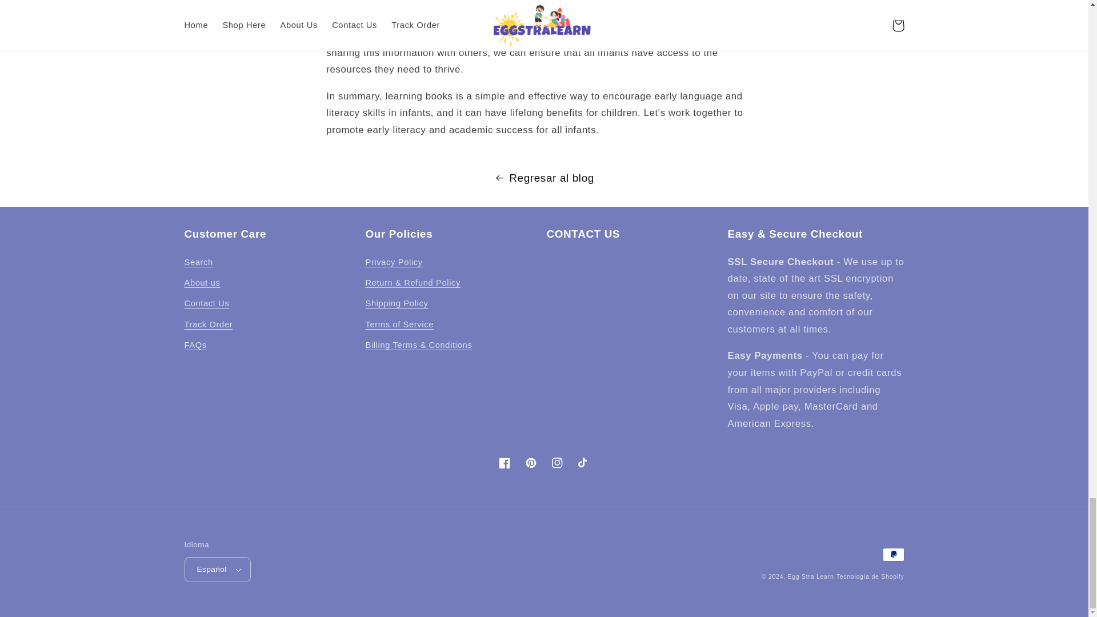 The image size is (1097, 617). I want to click on Terms of Service, so click(399, 324).